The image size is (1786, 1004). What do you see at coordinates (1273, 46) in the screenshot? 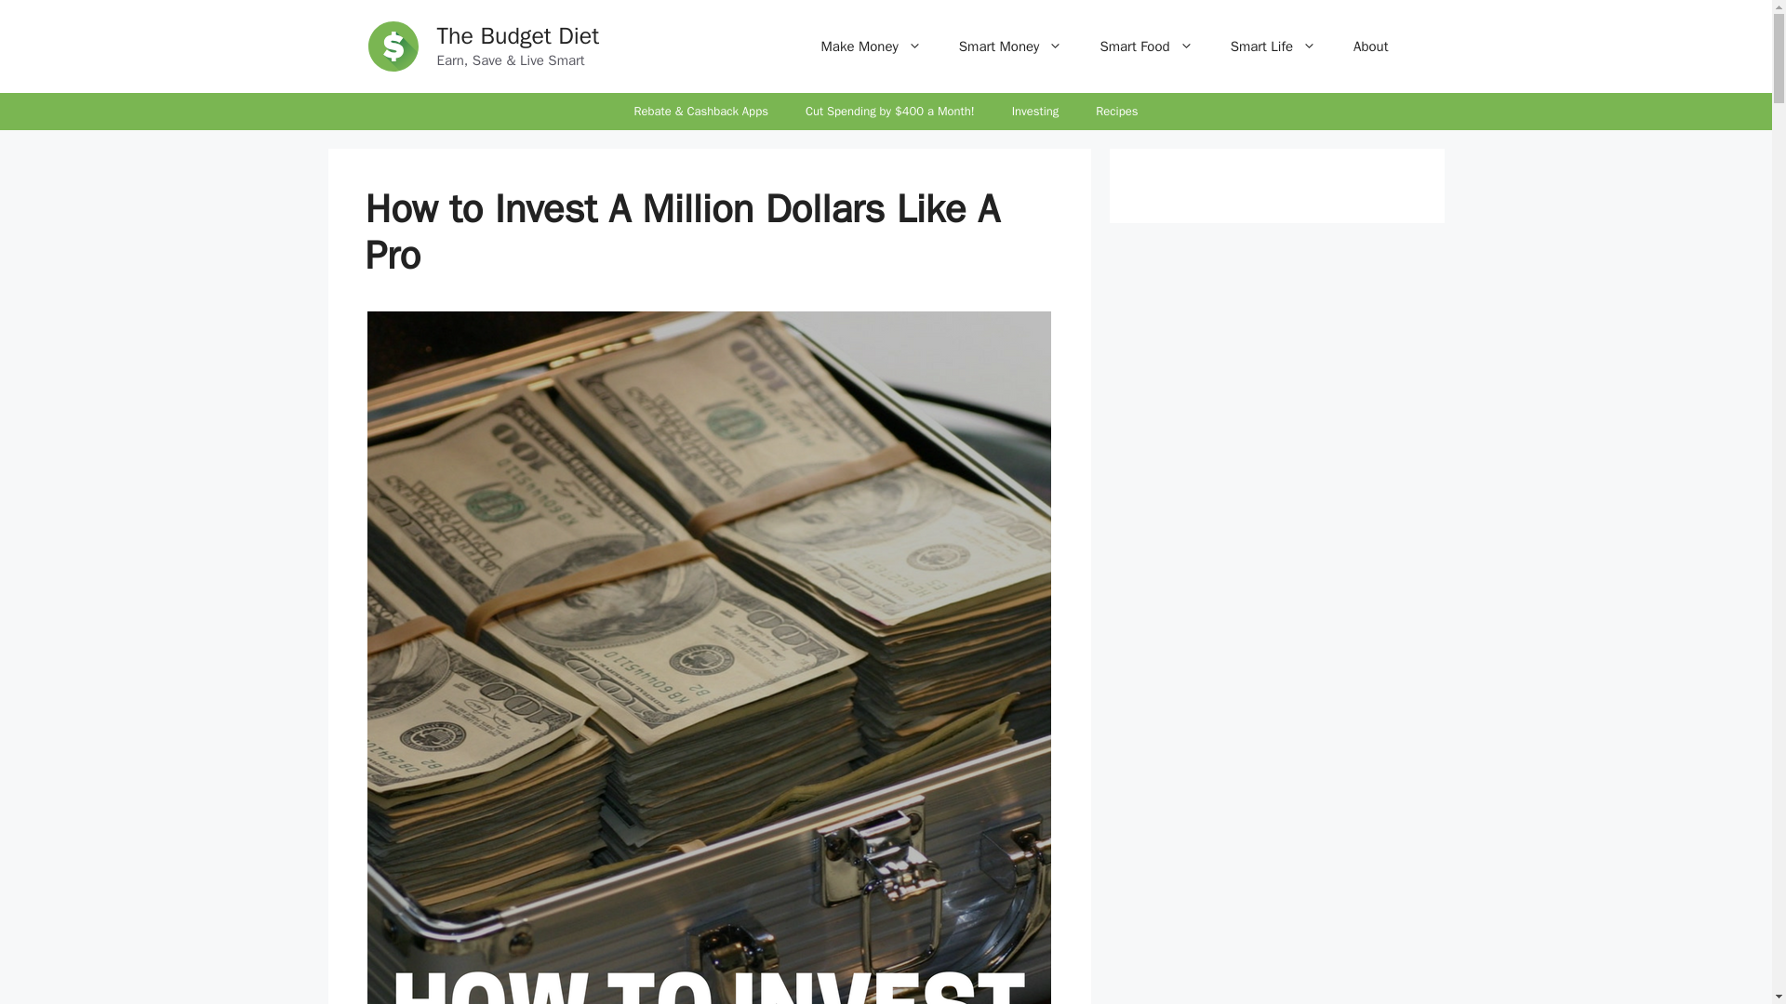
I see `Smart Life` at bounding box center [1273, 46].